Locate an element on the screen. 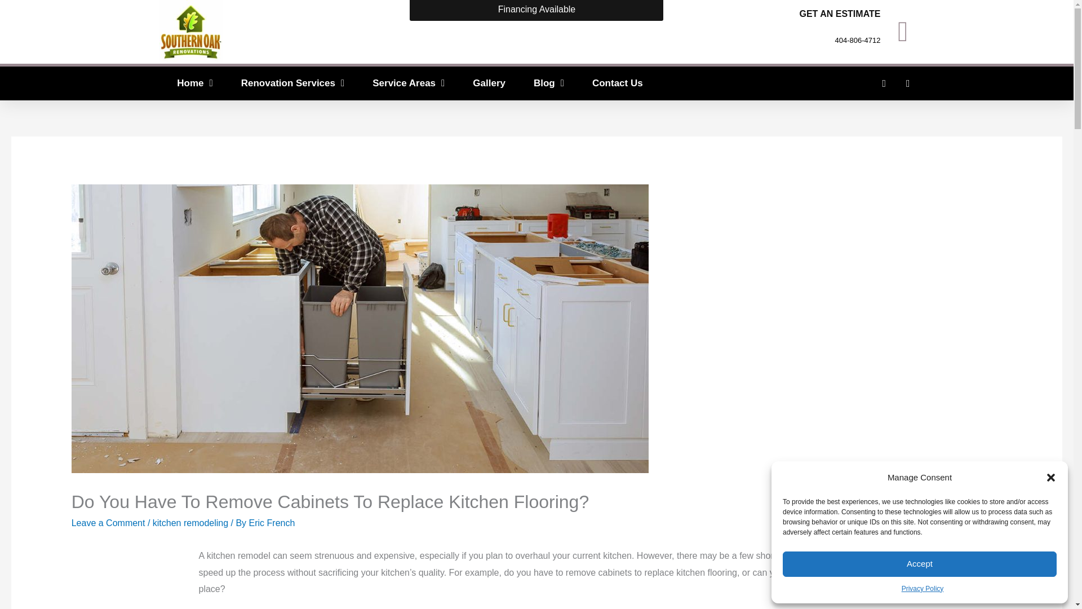 The width and height of the screenshot is (1082, 609). Home is located at coordinates (194, 83).